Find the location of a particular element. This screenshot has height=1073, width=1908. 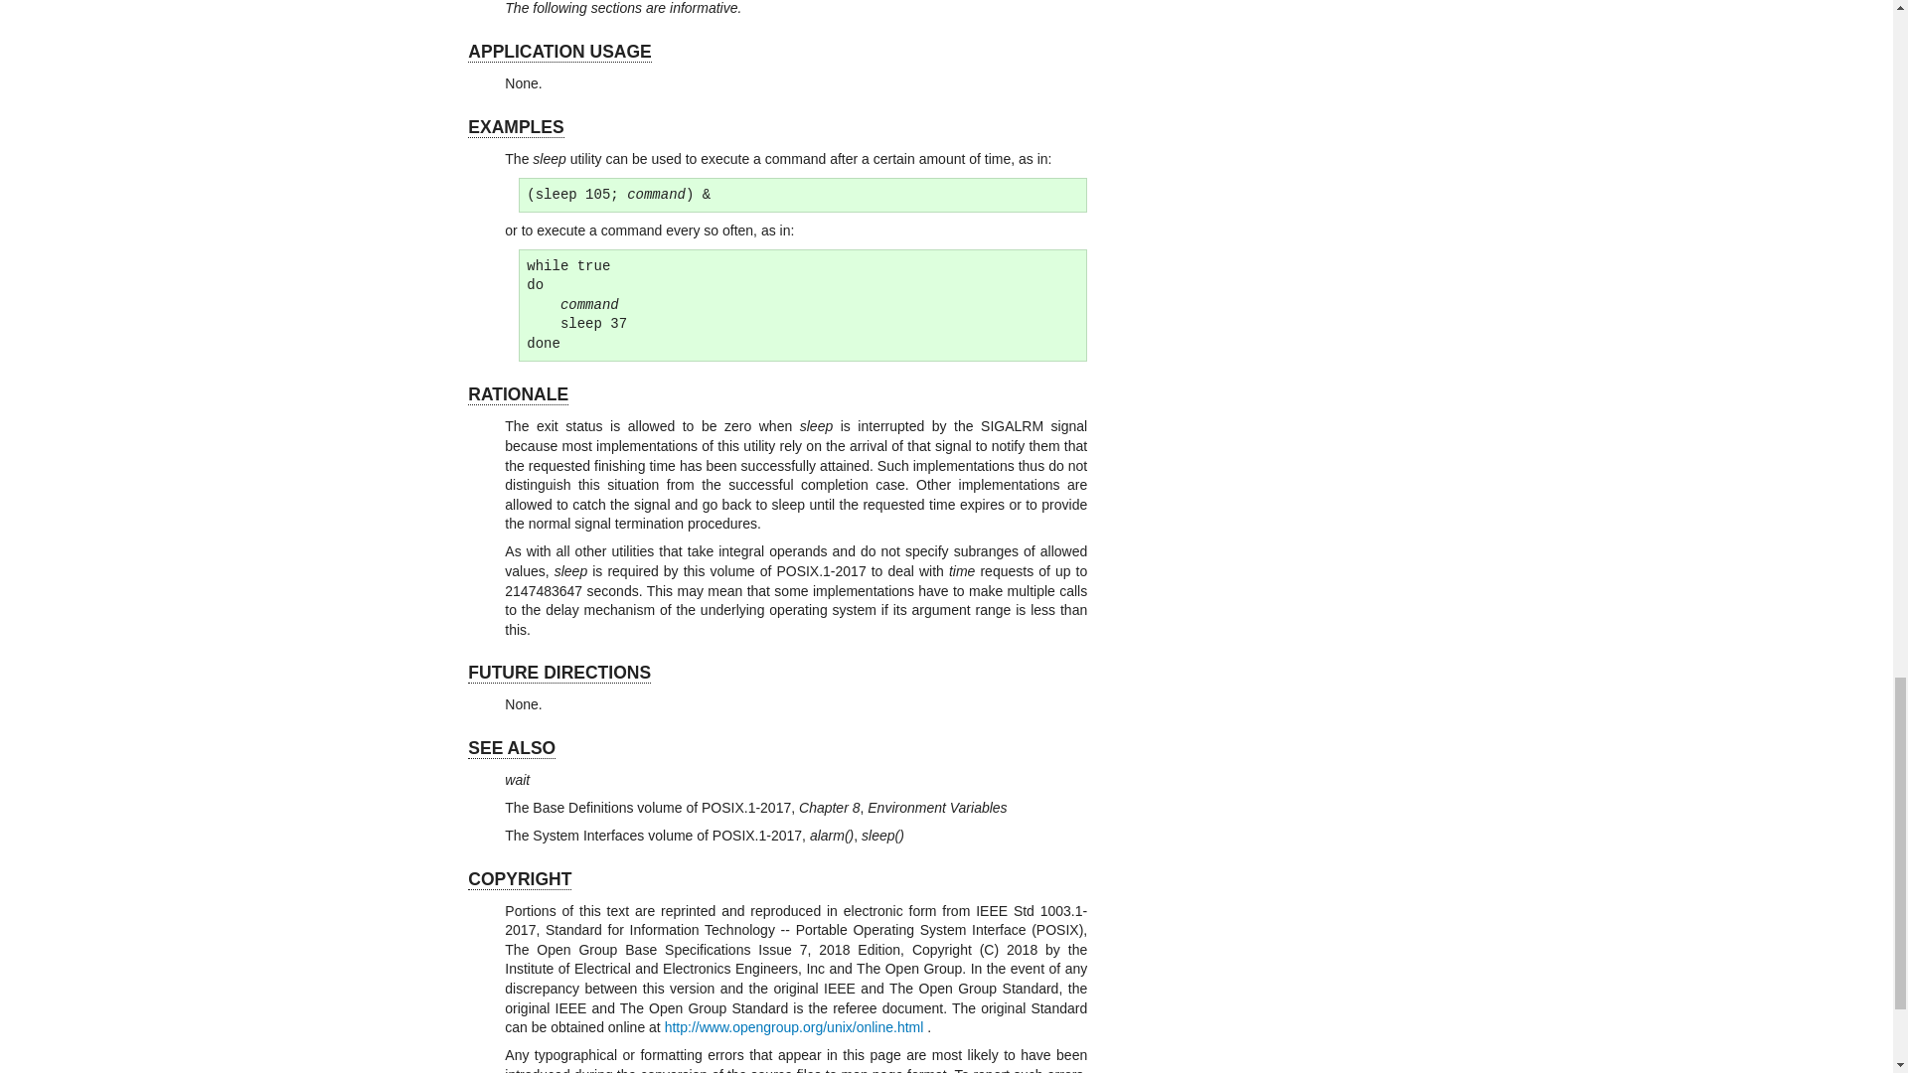

FUTURE DIRECTIONS is located at coordinates (558, 673).